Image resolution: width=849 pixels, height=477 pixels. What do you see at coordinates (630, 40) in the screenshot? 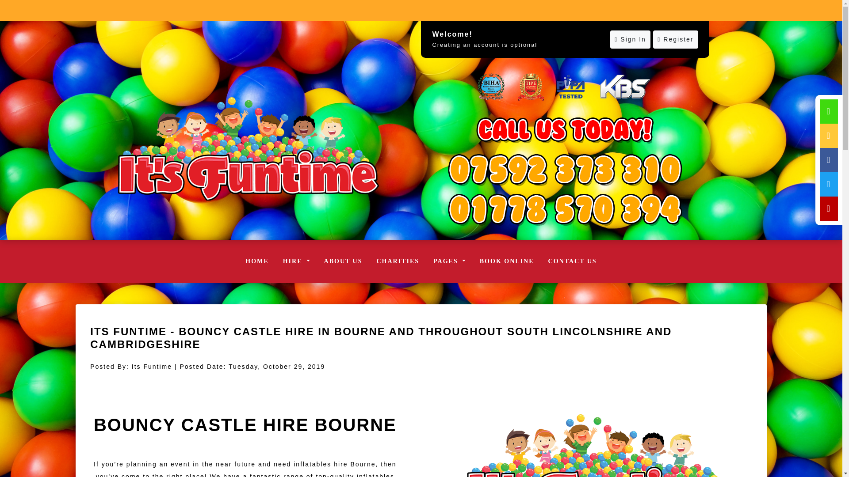
I see `Sign In` at bounding box center [630, 40].